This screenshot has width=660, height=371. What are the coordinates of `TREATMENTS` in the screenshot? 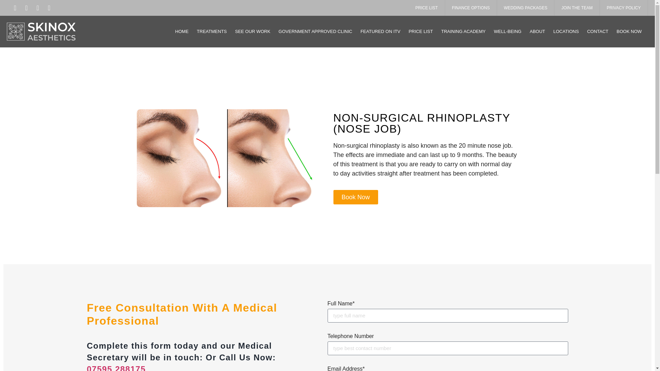 It's located at (212, 32).